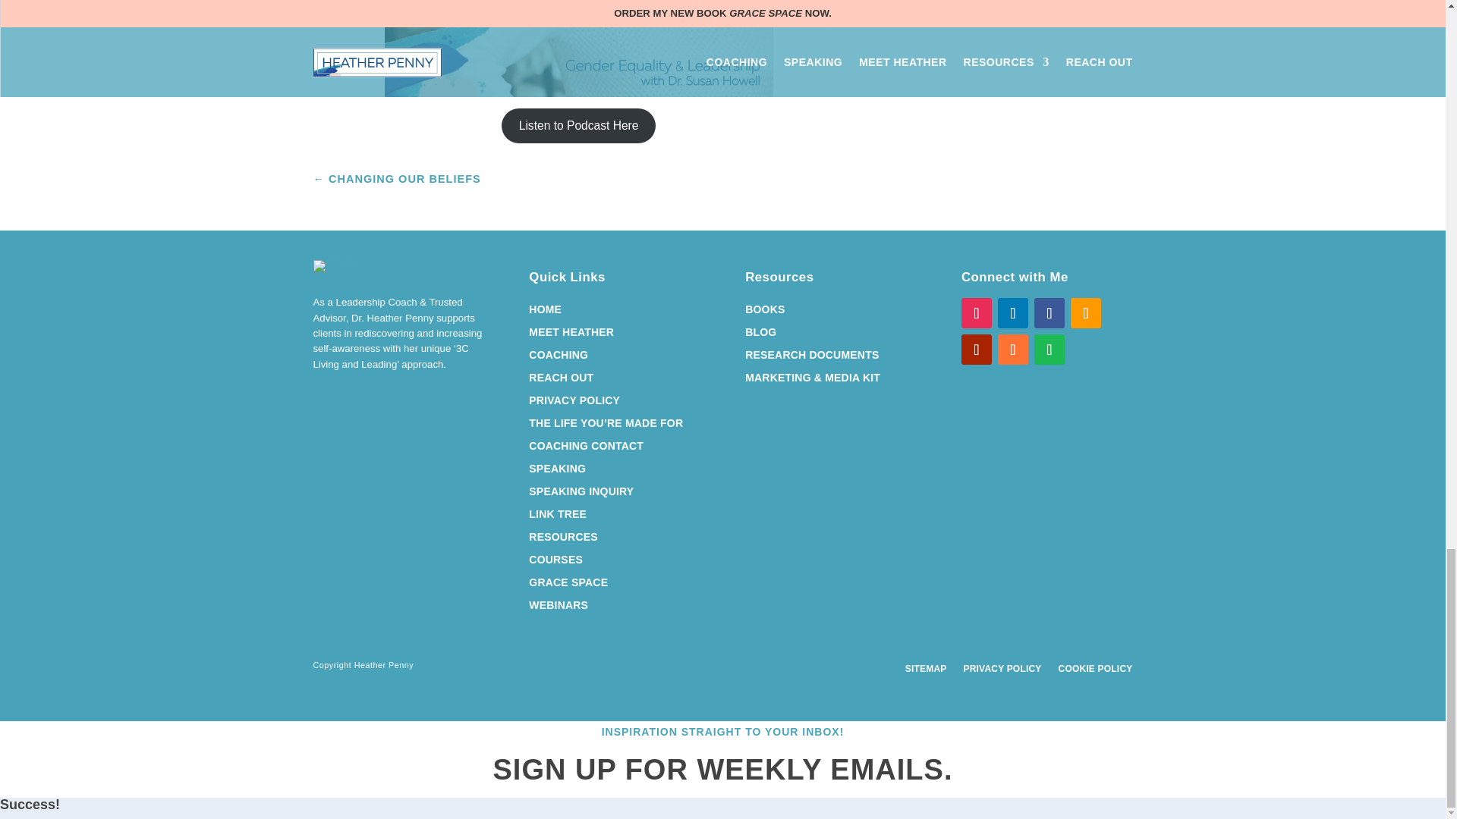  I want to click on Follow on Spotify, so click(1049, 349).